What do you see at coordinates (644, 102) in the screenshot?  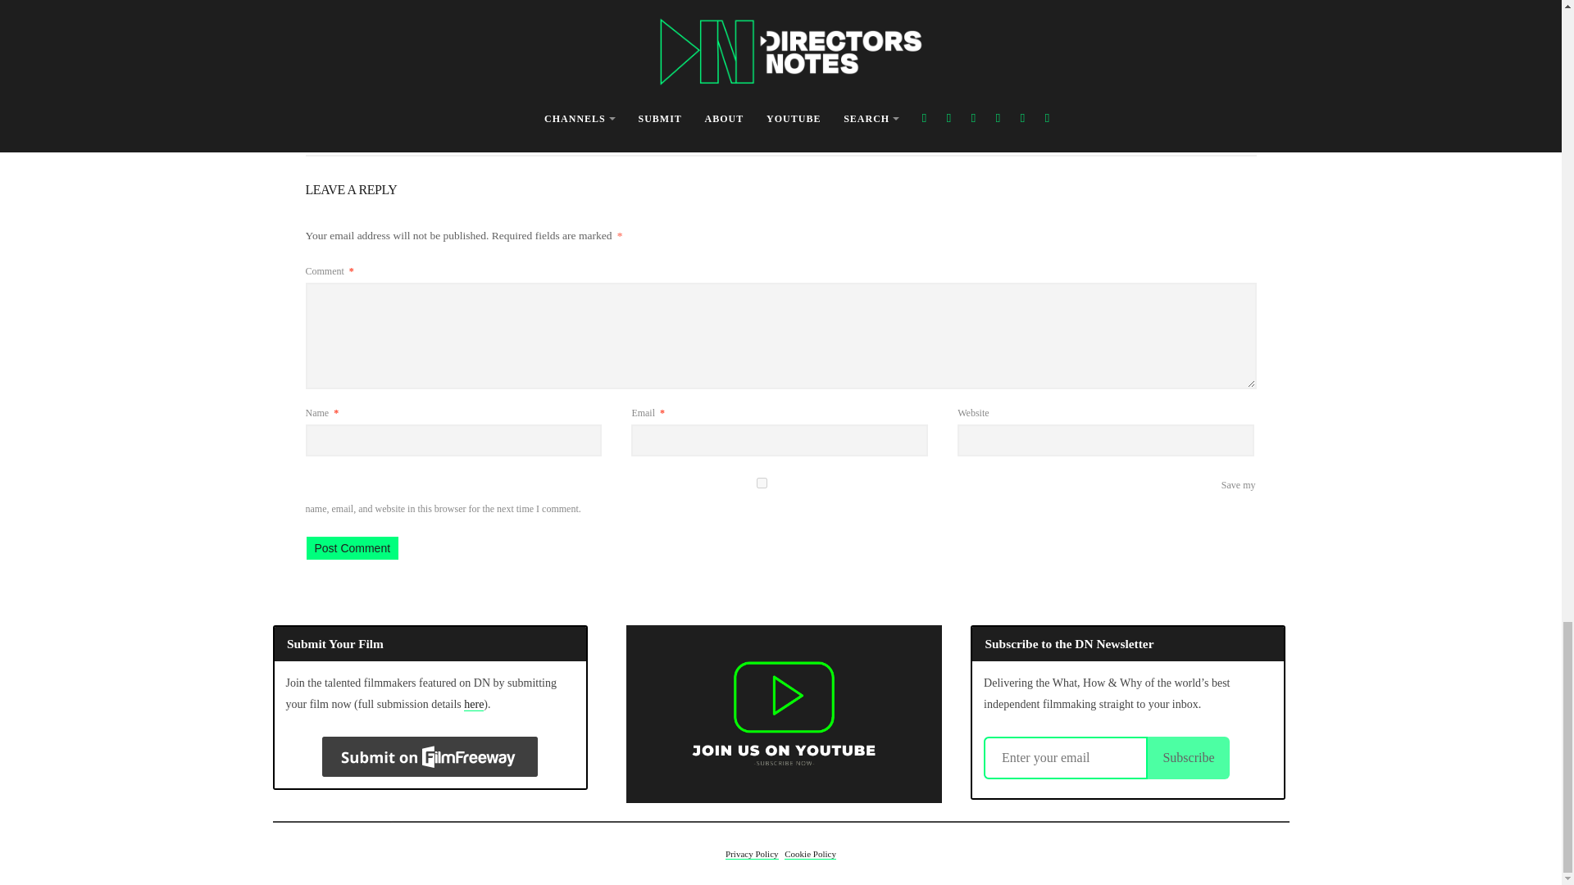 I see `Vowels` at bounding box center [644, 102].